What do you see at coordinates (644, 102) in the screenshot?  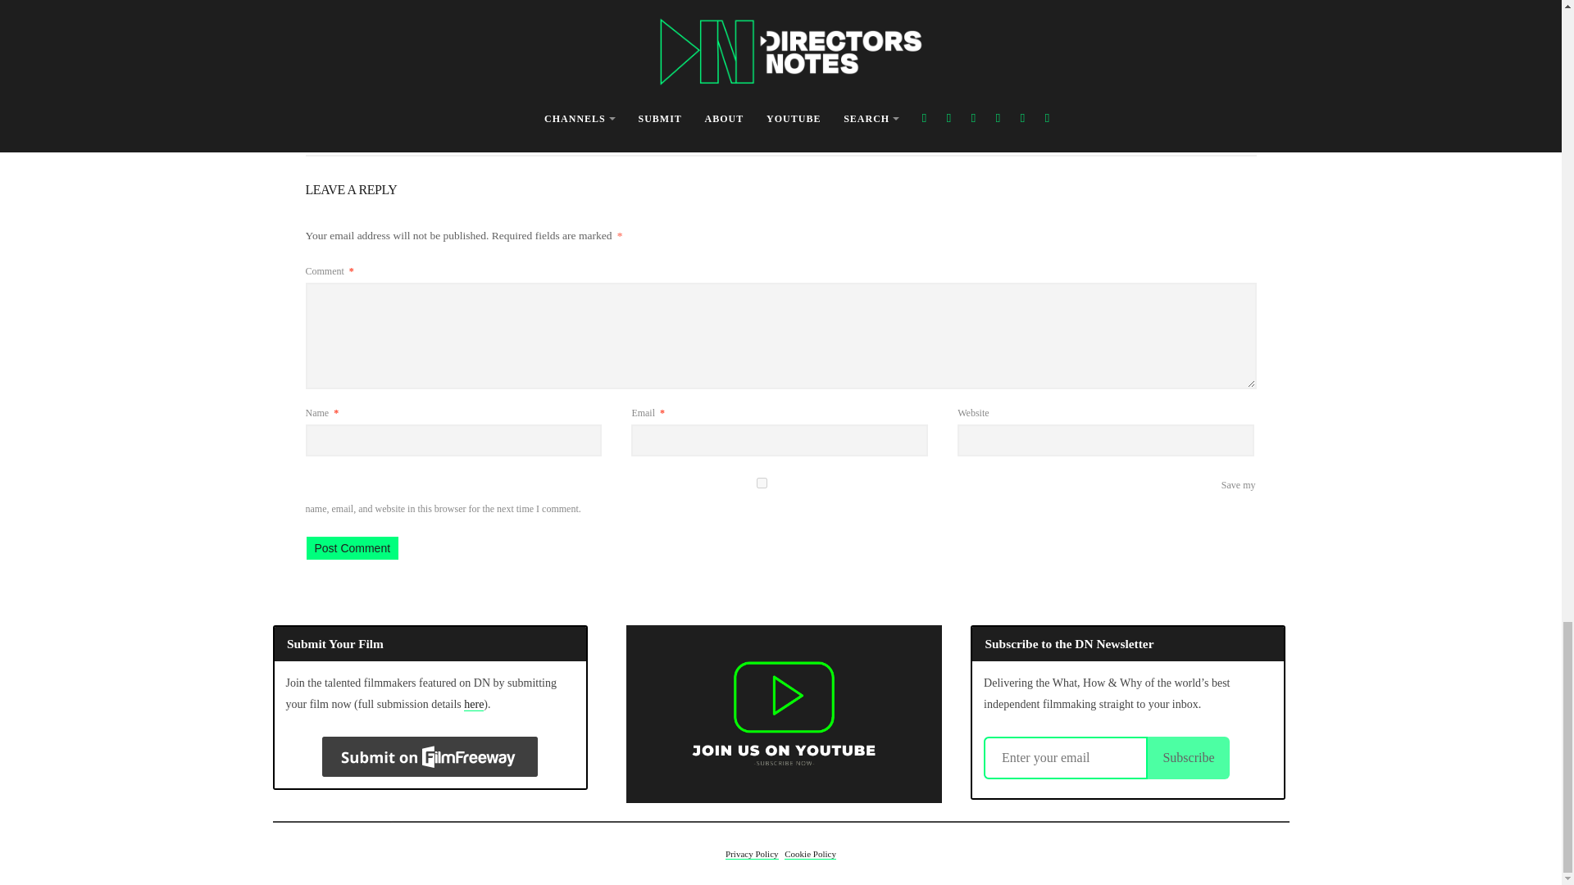 I see `Vowels` at bounding box center [644, 102].